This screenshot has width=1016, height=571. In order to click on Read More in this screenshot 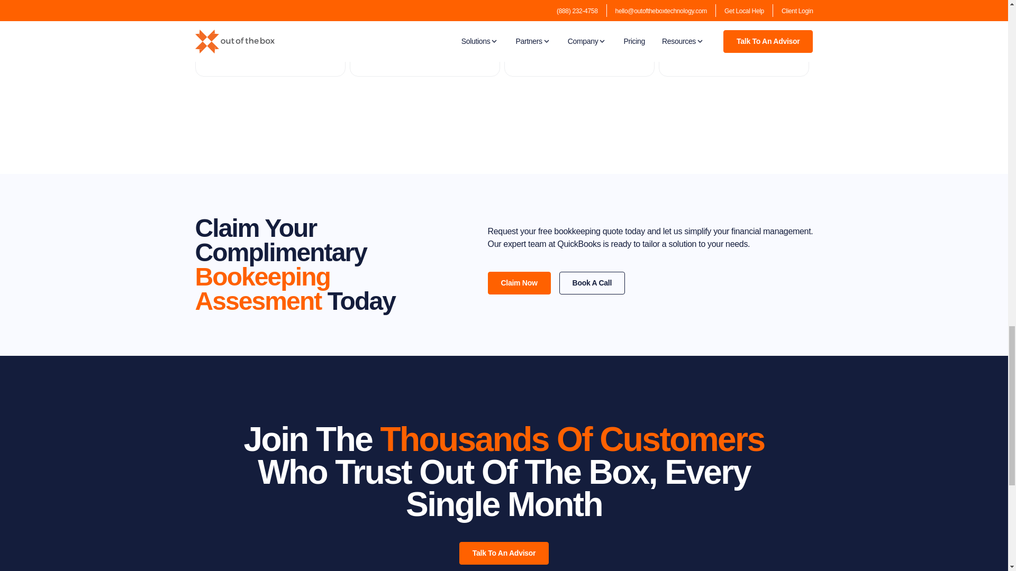, I will do `click(380, 44)`.